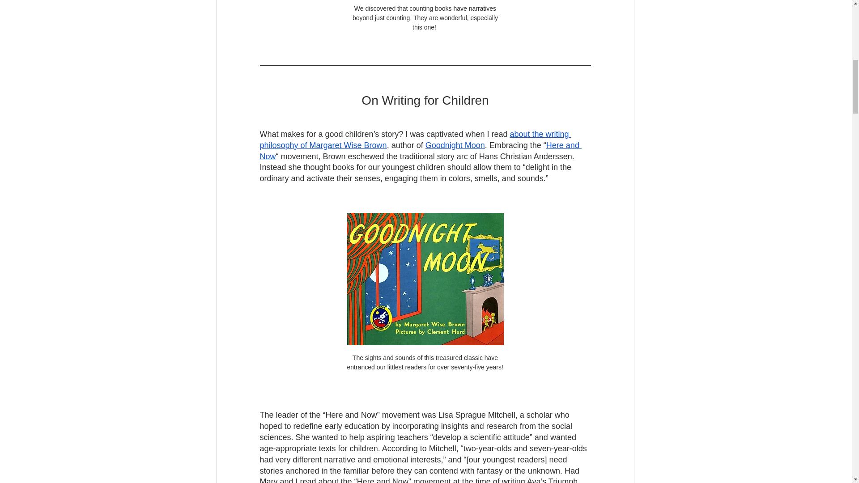  What do you see at coordinates (415, 140) in the screenshot?
I see `about the writing philosophy of Margaret Wise Brown` at bounding box center [415, 140].